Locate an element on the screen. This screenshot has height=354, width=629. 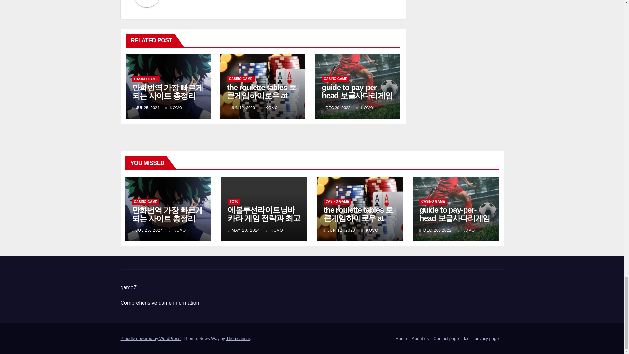
KOVO is located at coordinates (365, 108).